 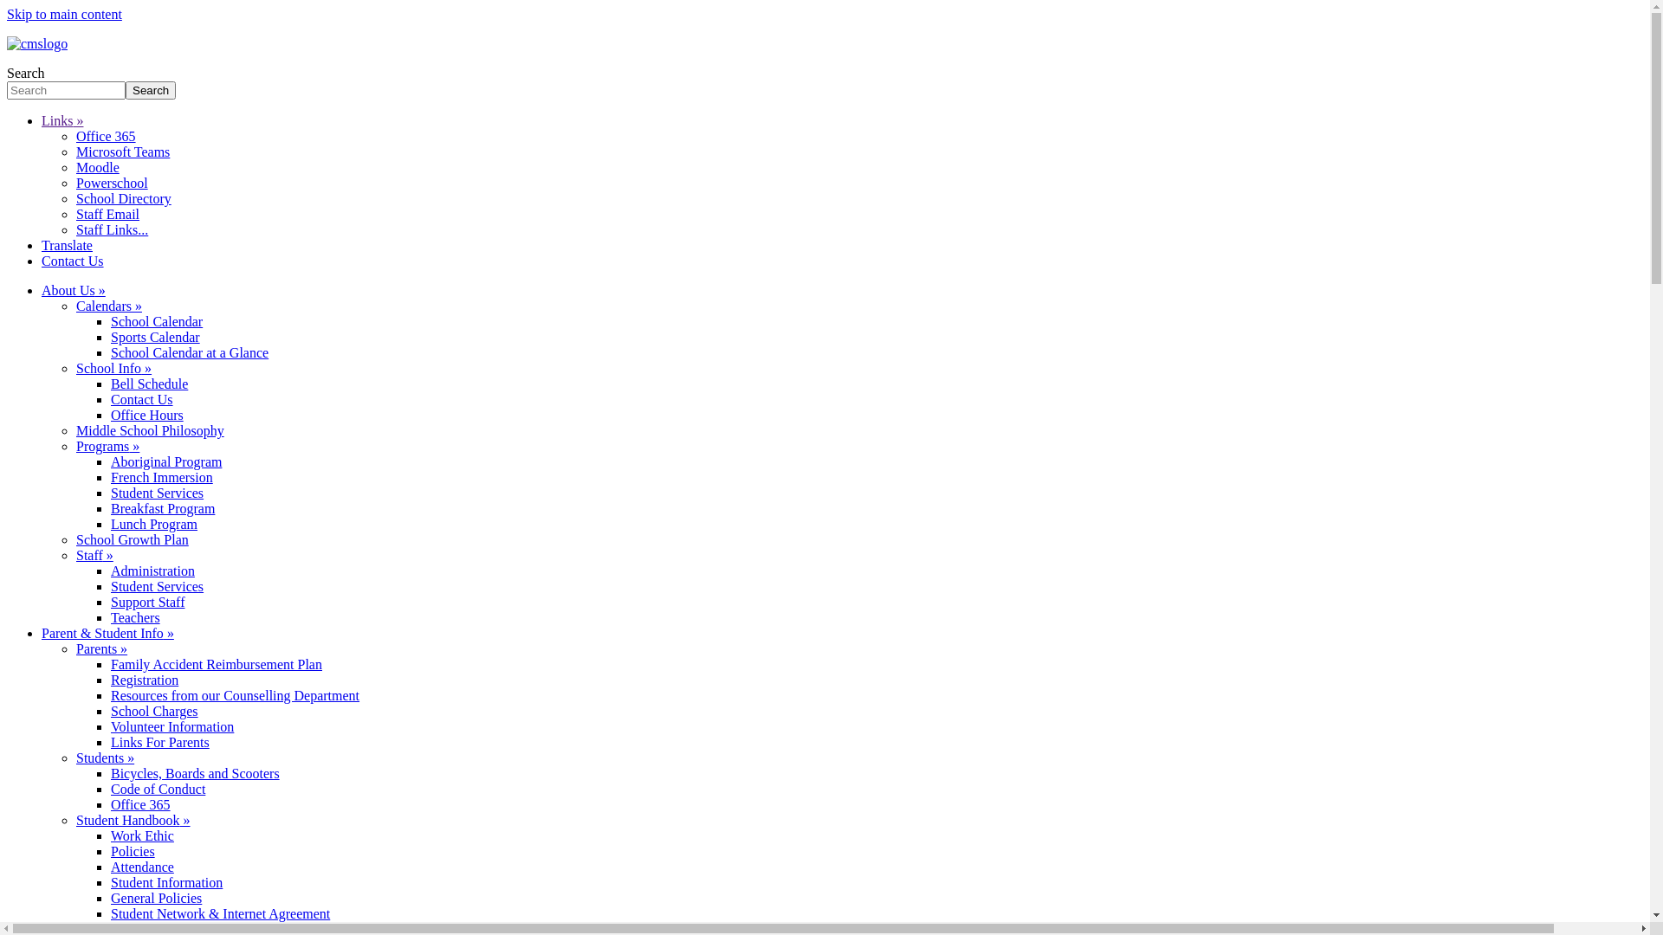 I want to click on Skip to main content, so click(x=64, y=14).